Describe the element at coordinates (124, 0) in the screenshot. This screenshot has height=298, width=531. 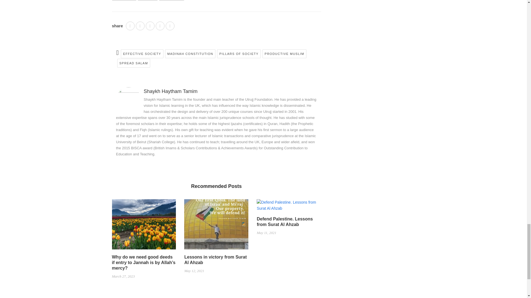
I see `Click to share on Facebook` at that location.